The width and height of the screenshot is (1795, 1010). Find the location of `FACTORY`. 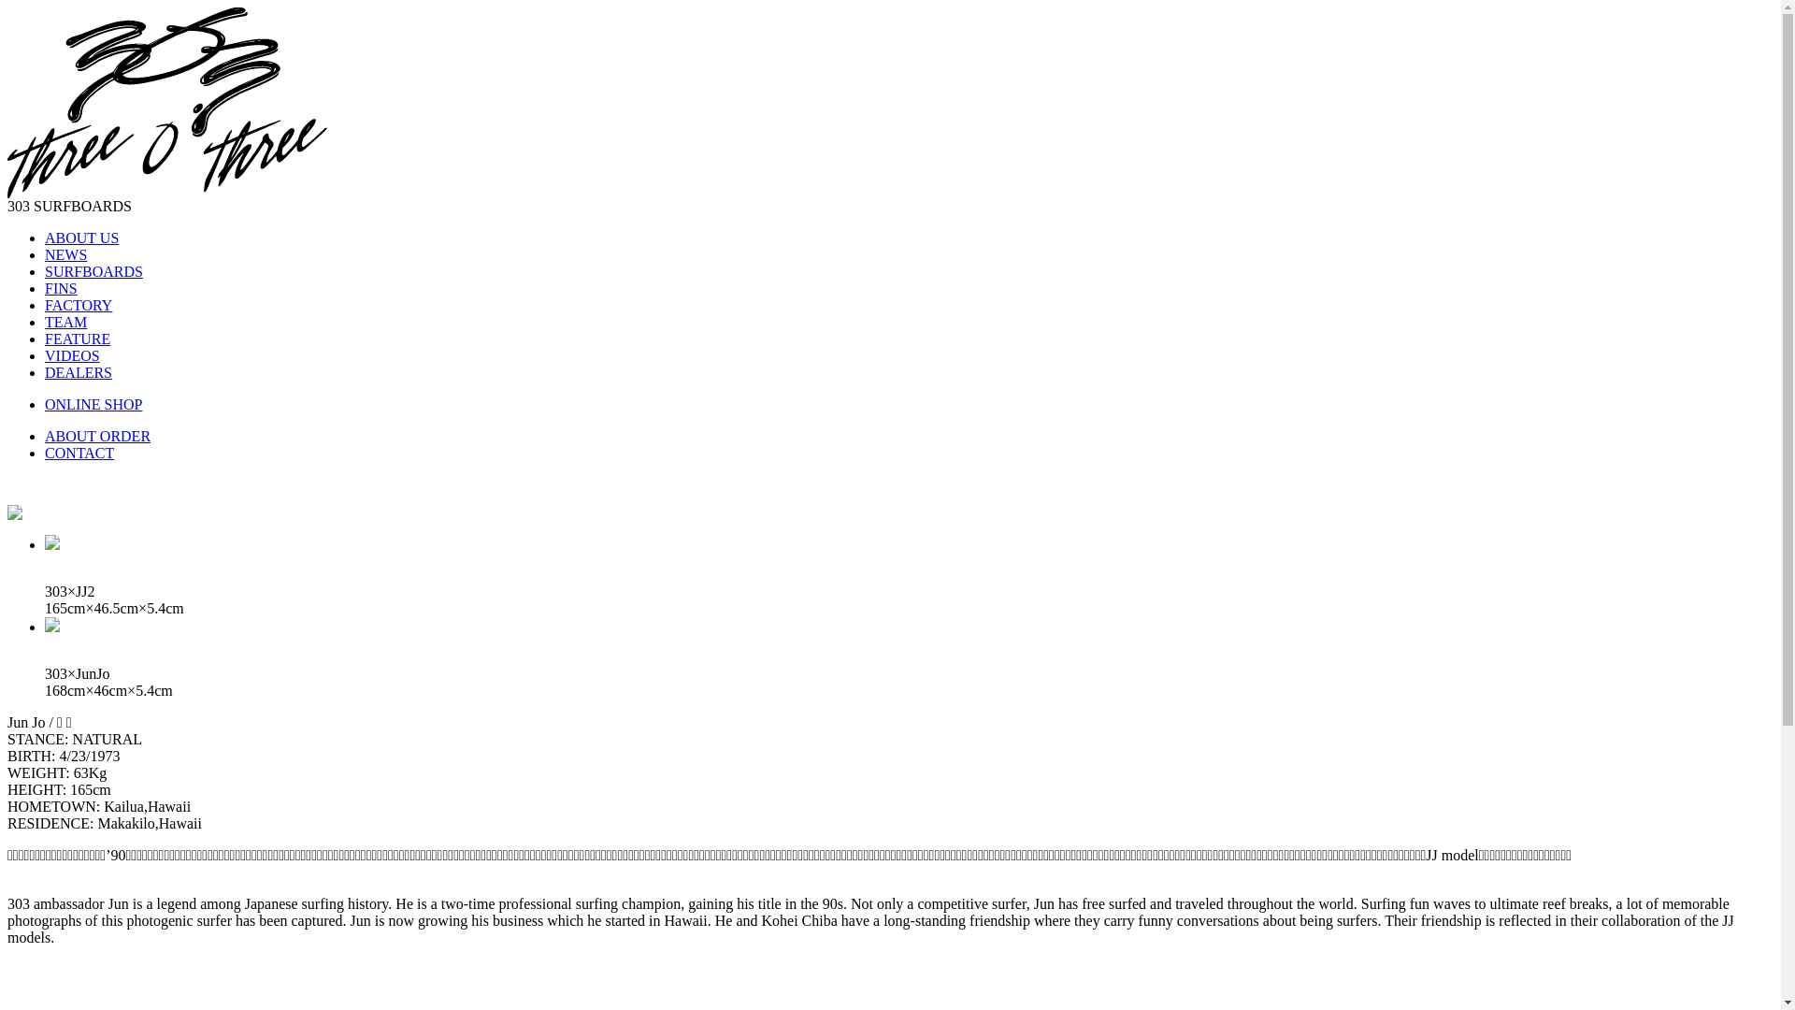

FACTORY is located at coordinates (79, 305).